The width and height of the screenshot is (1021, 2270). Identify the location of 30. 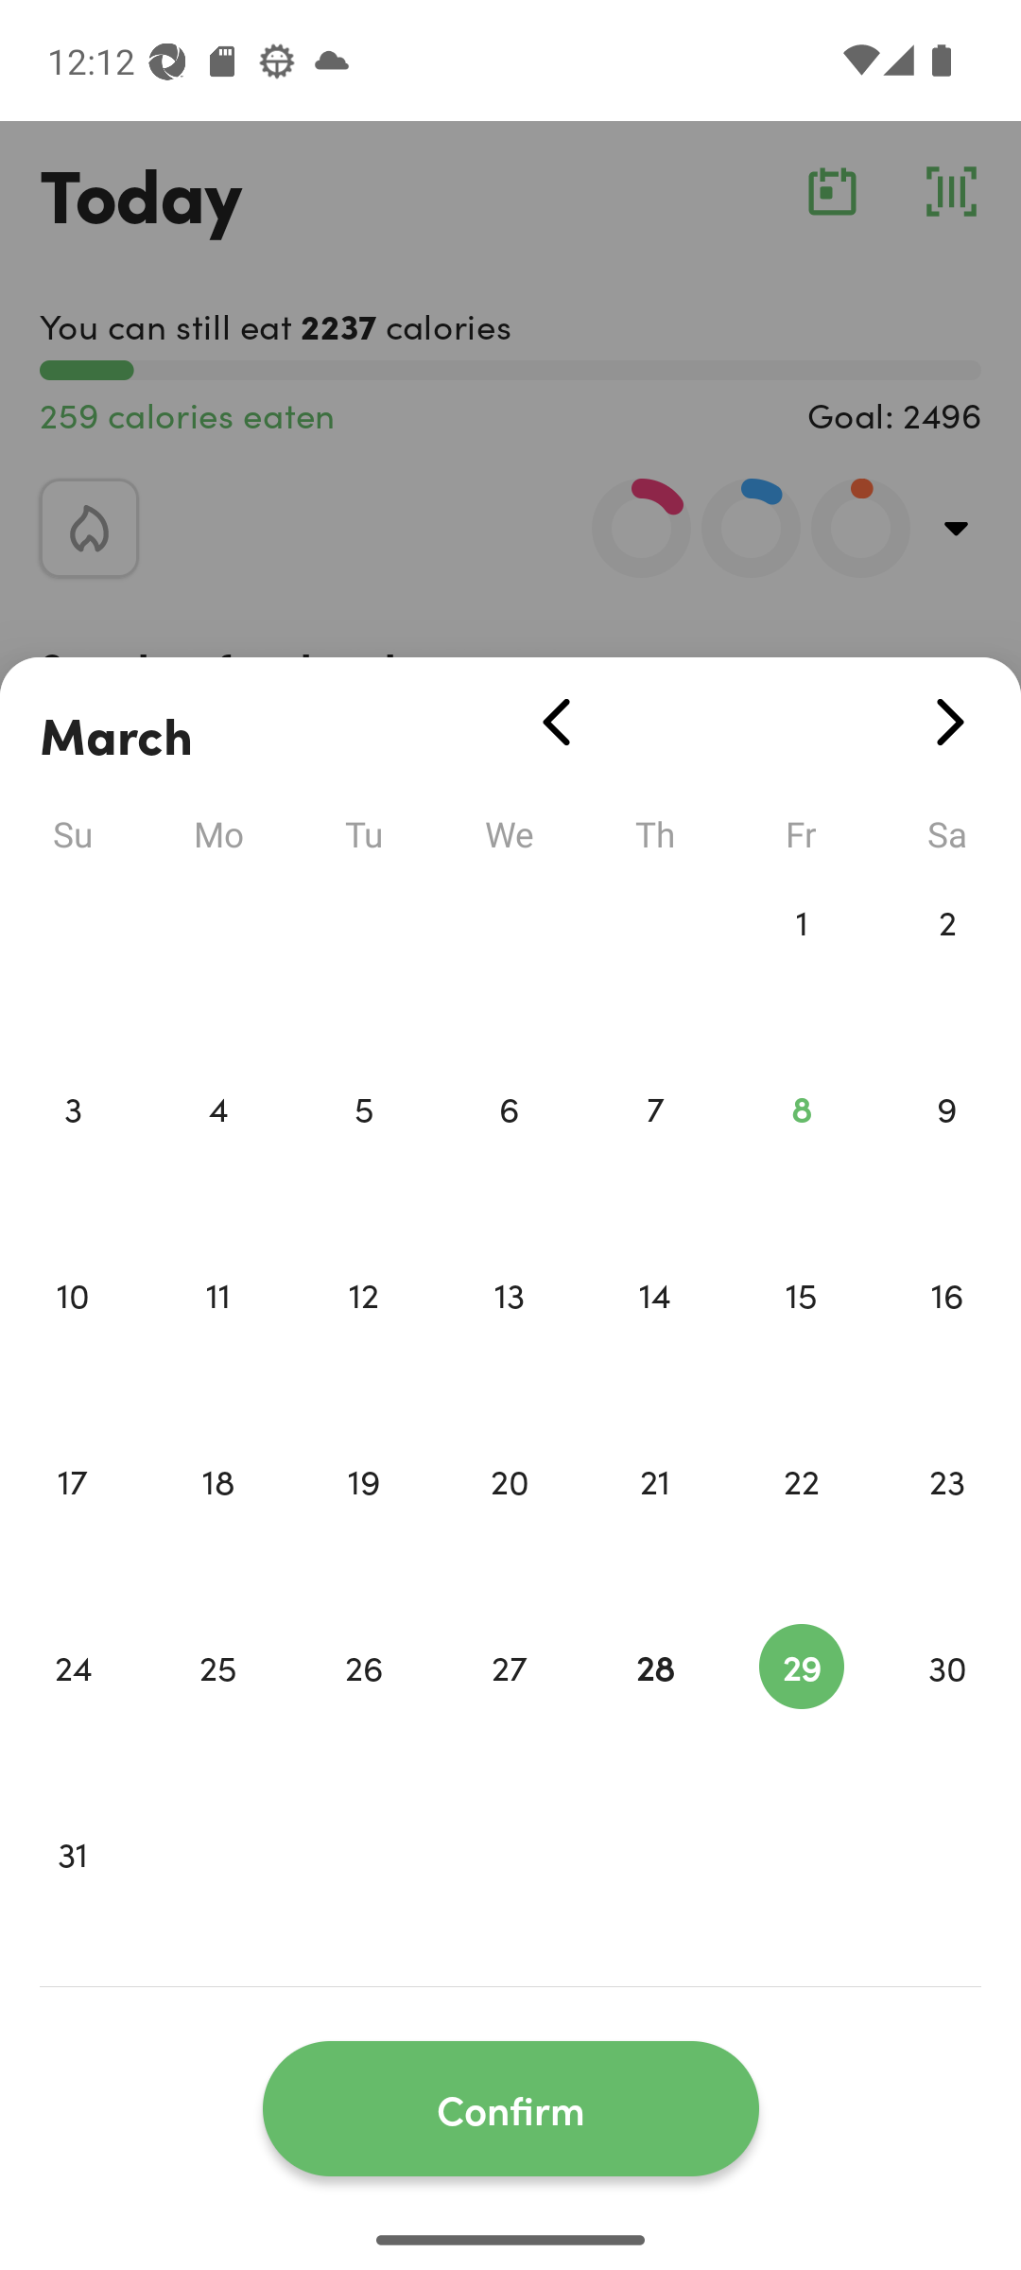
(947, 1706).